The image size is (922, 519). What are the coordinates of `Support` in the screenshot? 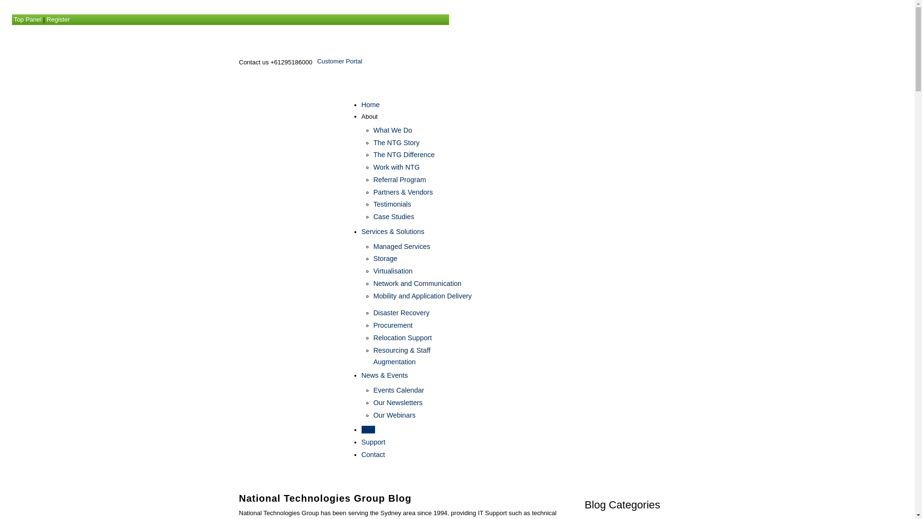 It's located at (373, 442).